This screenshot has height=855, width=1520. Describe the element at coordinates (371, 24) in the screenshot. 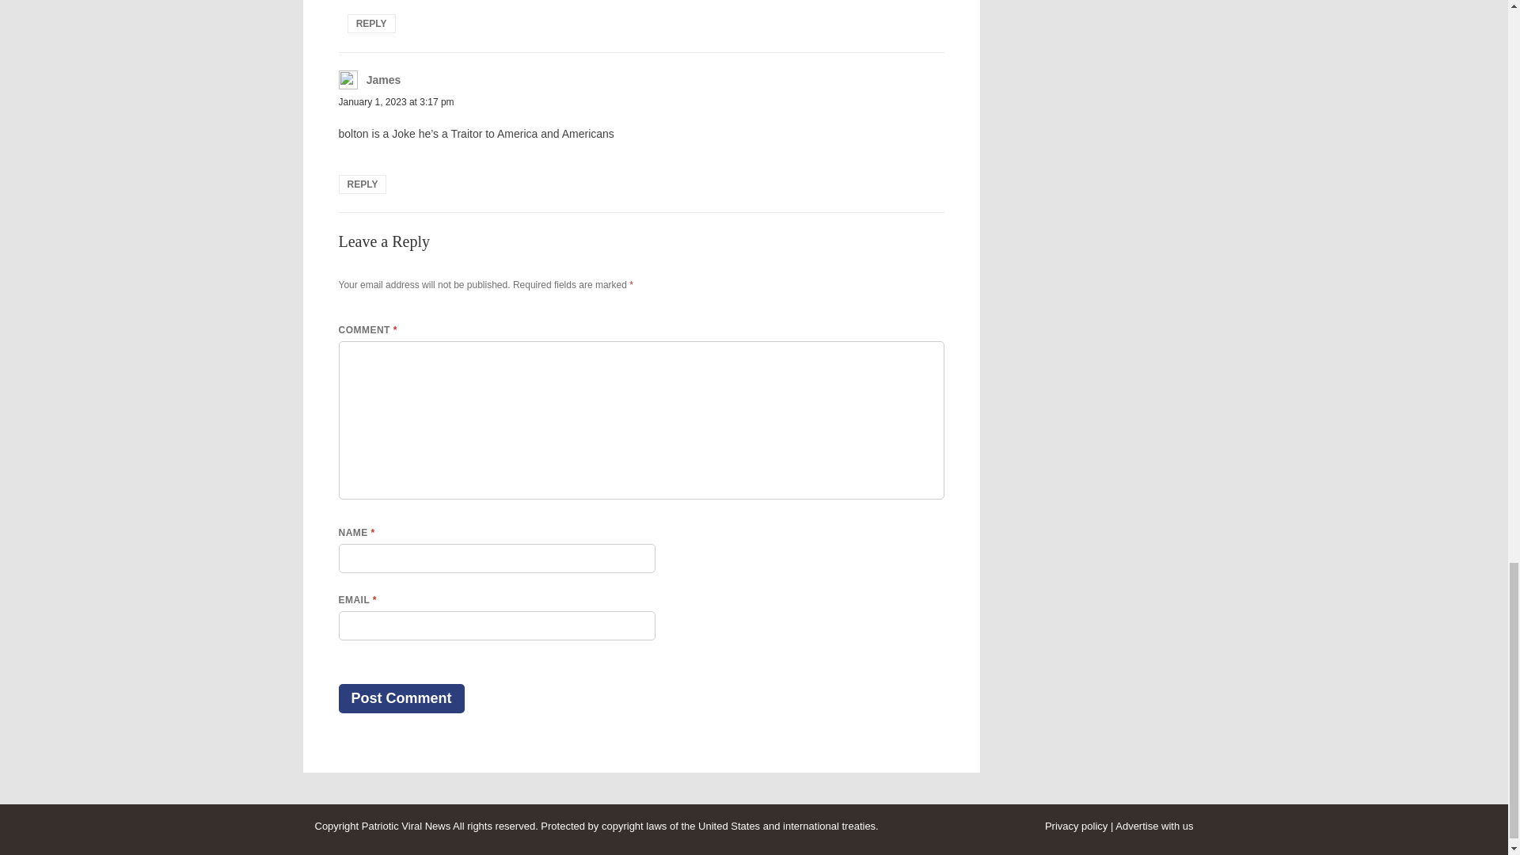

I see `REPLY` at that location.